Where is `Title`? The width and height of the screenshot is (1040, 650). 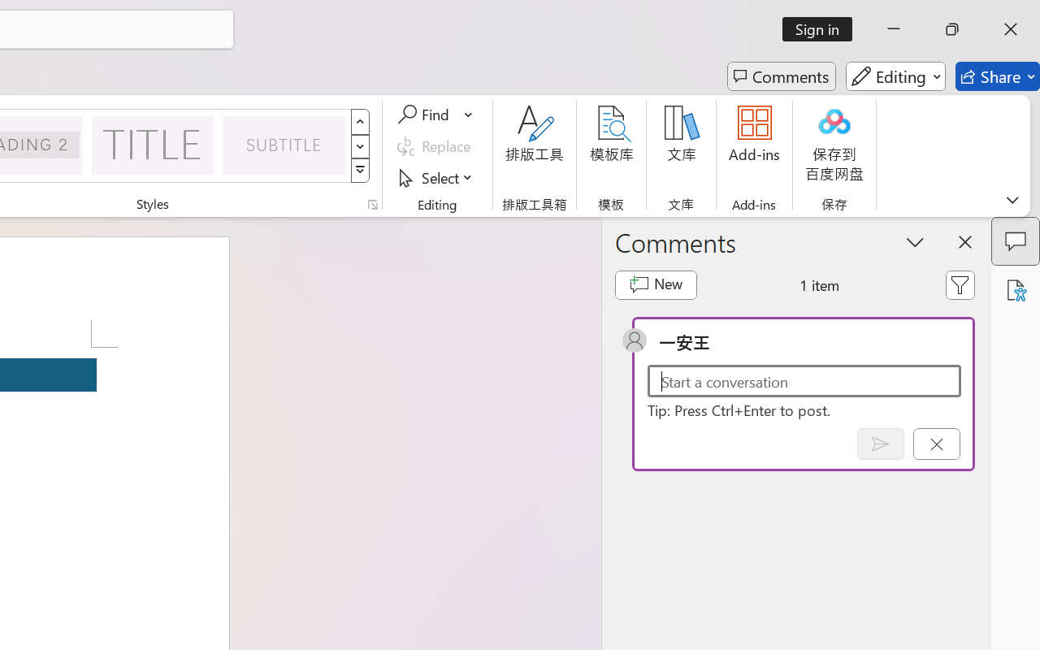 Title is located at coordinates (153, 145).